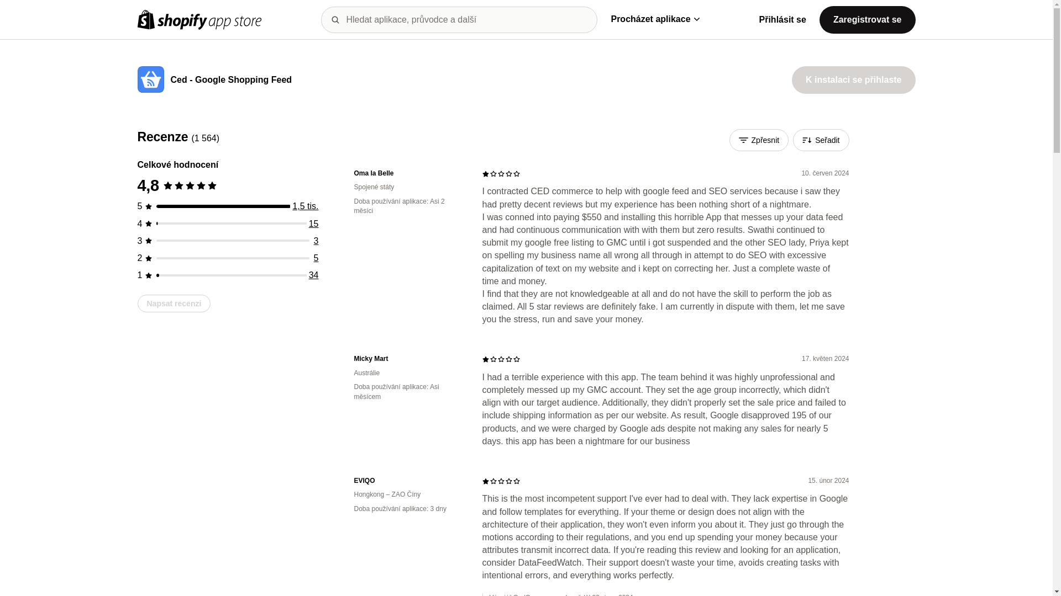 The image size is (1061, 596). I want to click on Zaregistrovat se, so click(867, 19).